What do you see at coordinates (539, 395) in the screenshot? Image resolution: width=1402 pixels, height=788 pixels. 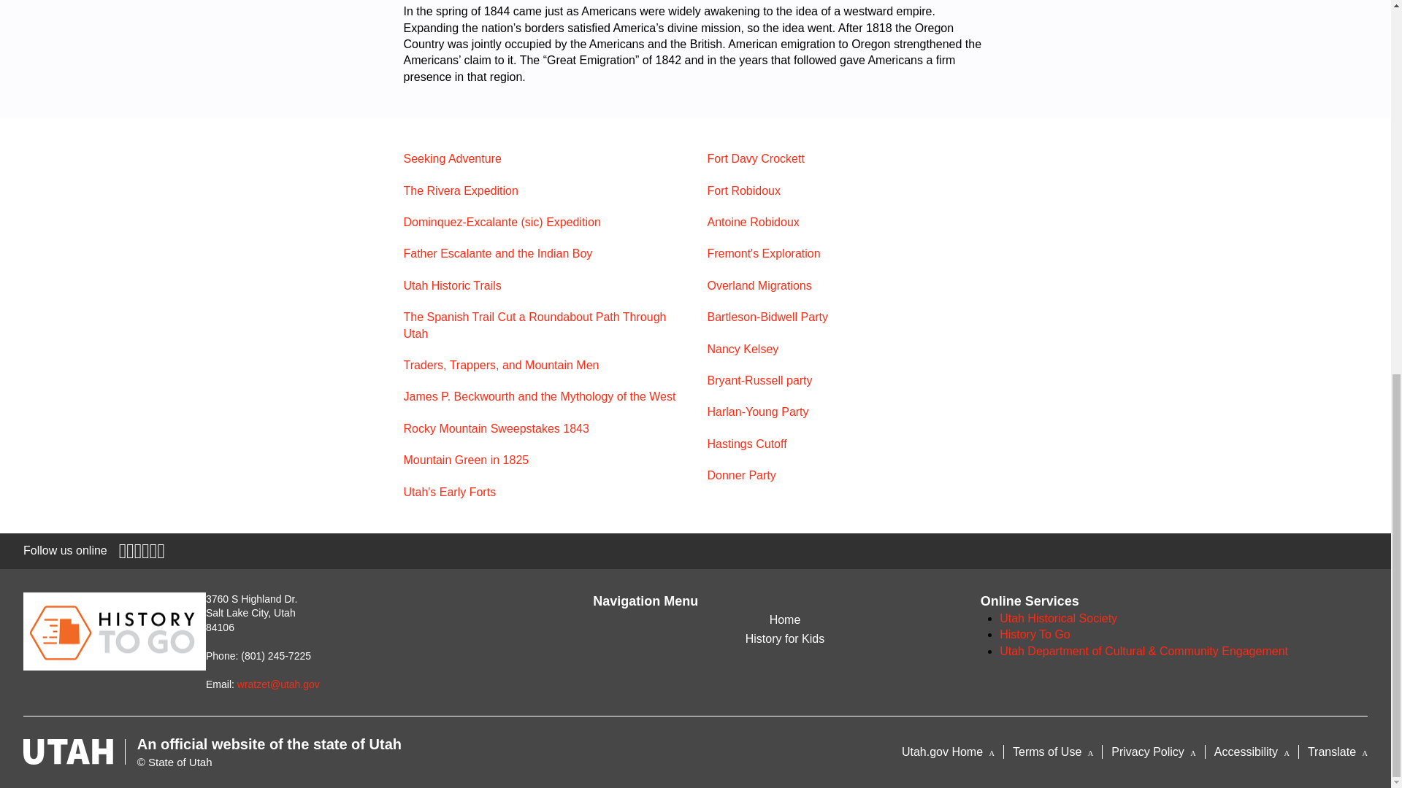 I see `James P. Beckwourth and the Mythology of the West` at bounding box center [539, 395].